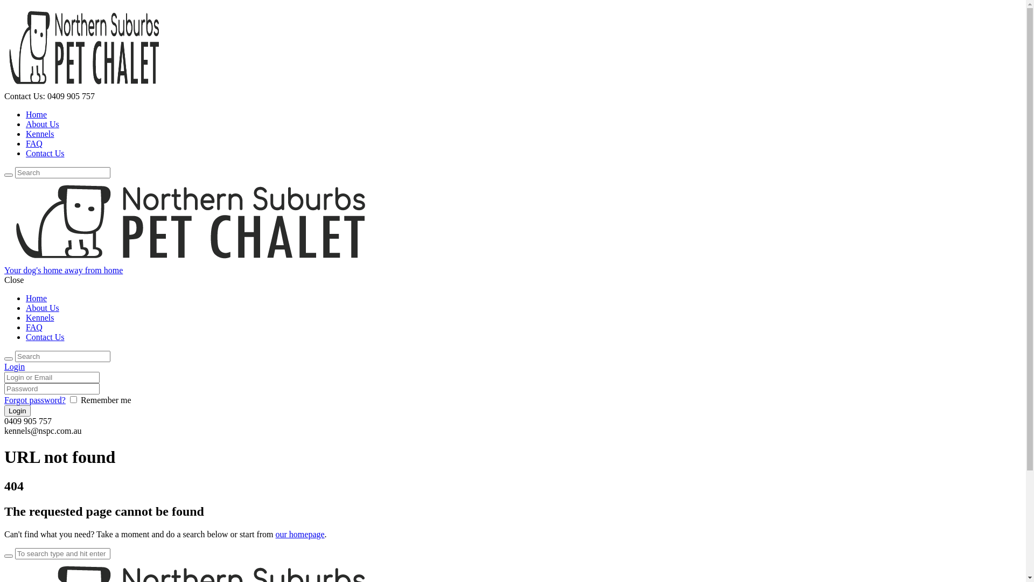 The width and height of the screenshot is (1034, 582). I want to click on Start search, so click(9, 556).